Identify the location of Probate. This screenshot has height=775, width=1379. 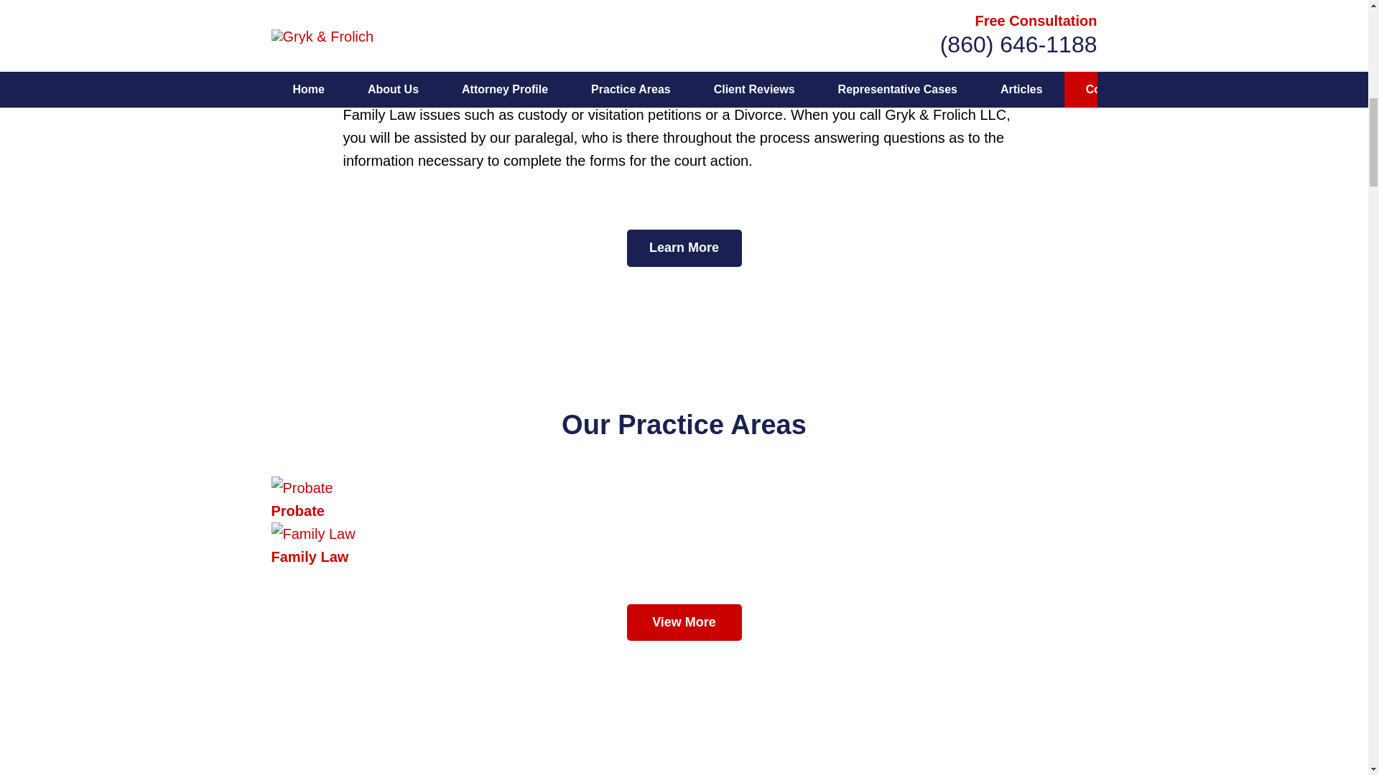
(684, 499).